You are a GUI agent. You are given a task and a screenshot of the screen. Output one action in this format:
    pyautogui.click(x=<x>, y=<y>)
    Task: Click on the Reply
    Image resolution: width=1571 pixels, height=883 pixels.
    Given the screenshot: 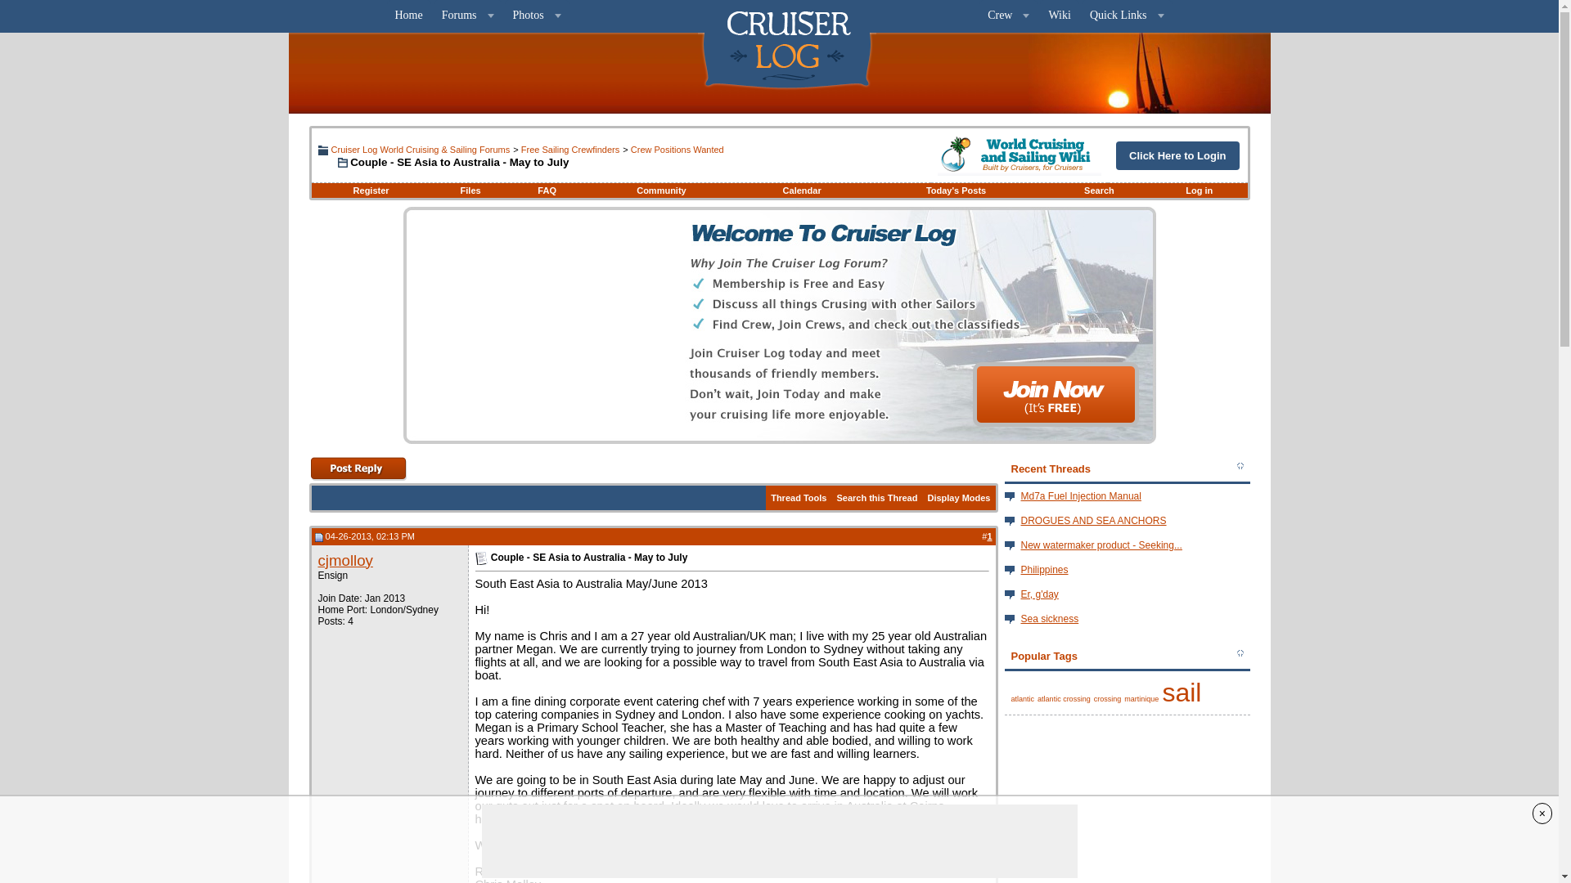 What is the action you would take?
    pyautogui.click(x=358, y=468)
    